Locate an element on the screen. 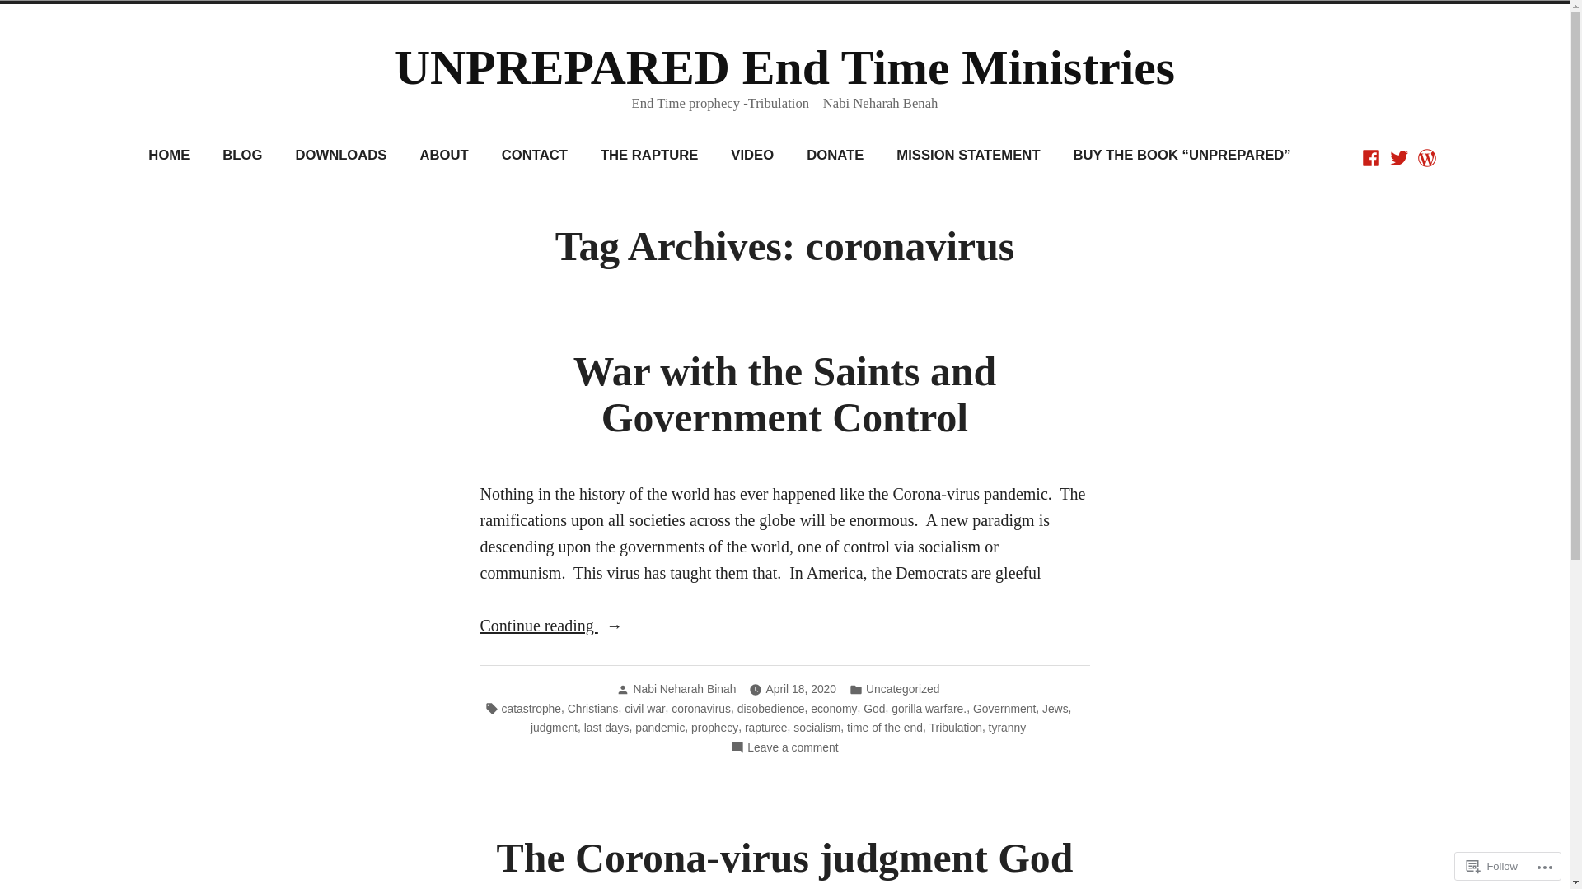 The width and height of the screenshot is (1582, 889). catastrophe is located at coordinates (532, 709).